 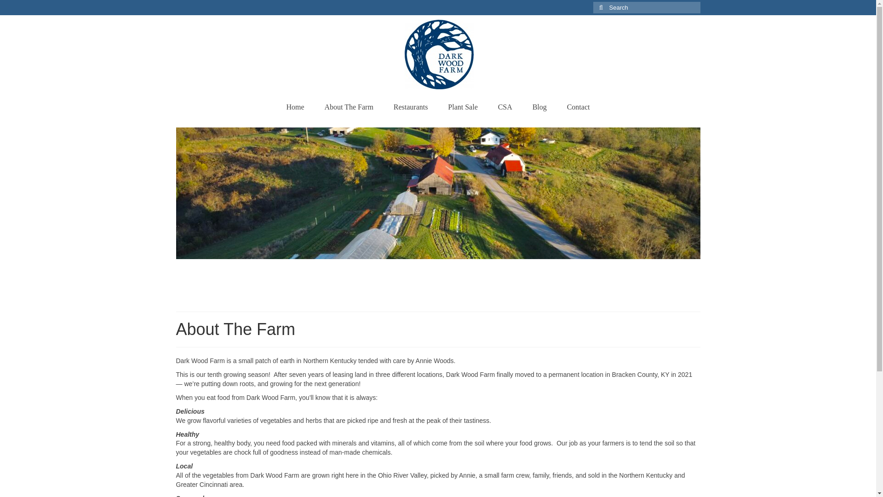 I want to click on Plant Sale, so click(x=463, y=107).